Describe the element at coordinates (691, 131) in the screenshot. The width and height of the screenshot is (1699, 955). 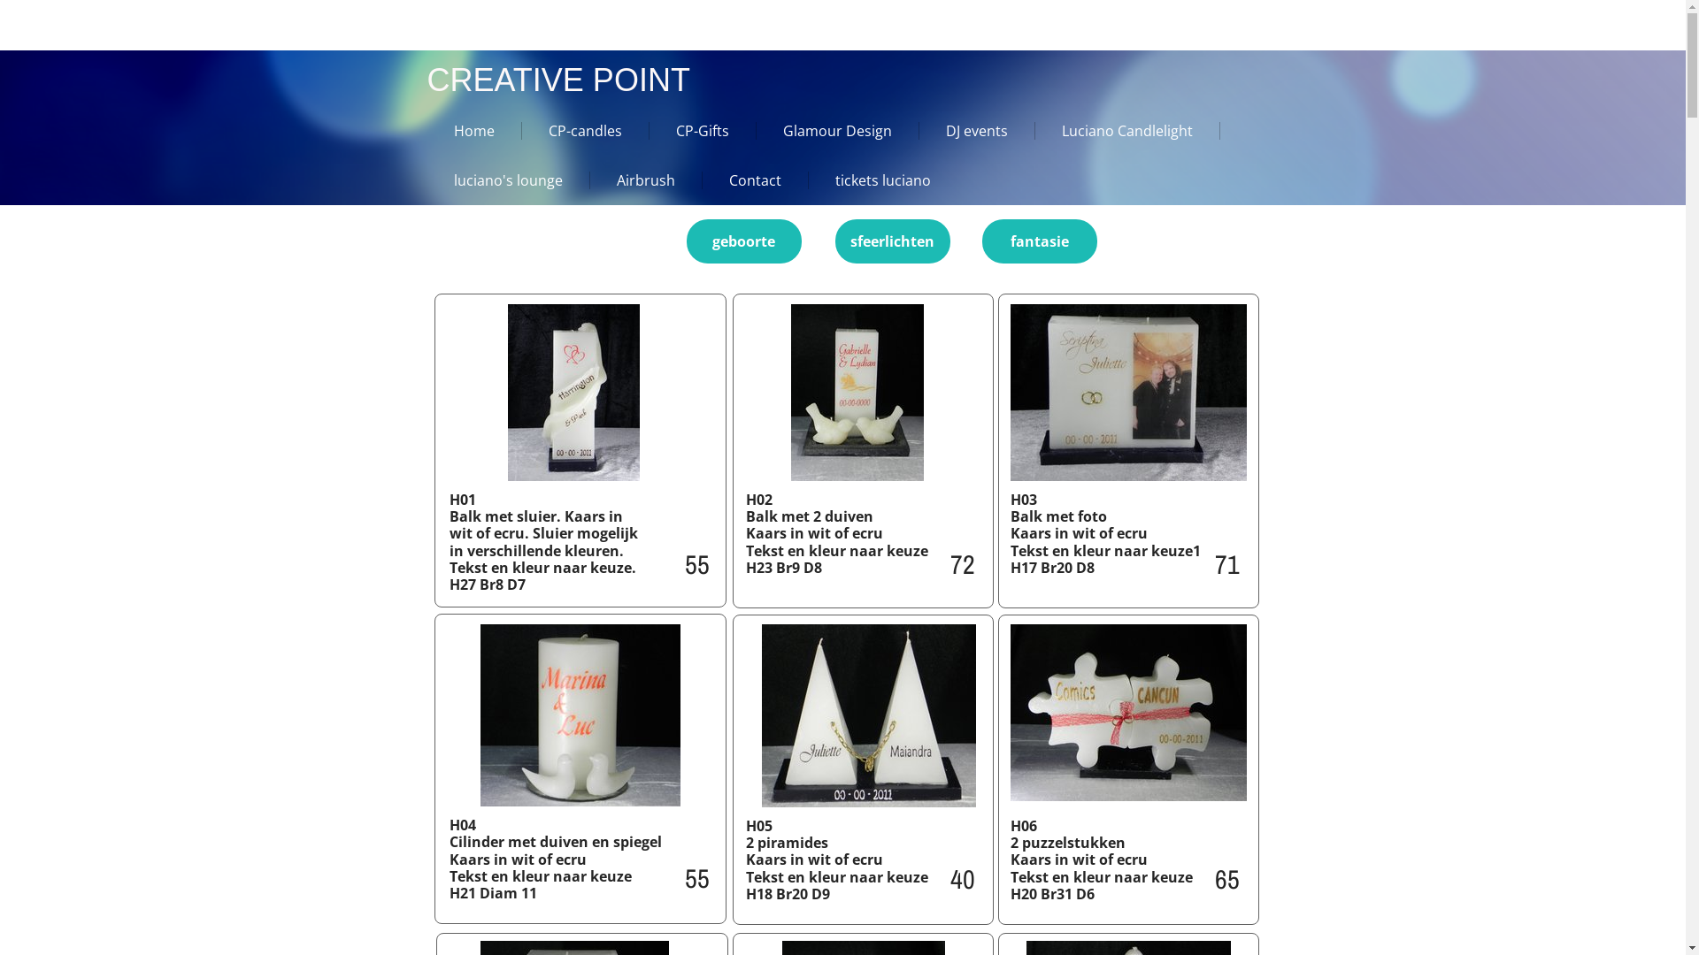
I see `CP-Gifts` at that location.